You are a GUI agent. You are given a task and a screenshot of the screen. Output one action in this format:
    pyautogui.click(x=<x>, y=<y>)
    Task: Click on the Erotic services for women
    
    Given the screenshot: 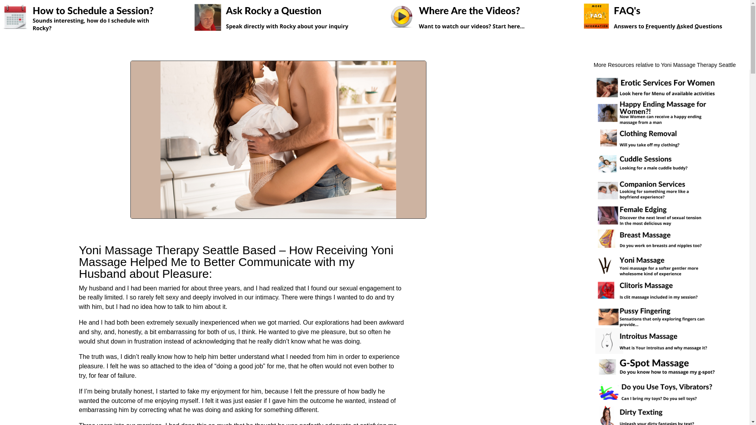 What is the action you would take?
    pyautogui.click(x=658, y=87)
    